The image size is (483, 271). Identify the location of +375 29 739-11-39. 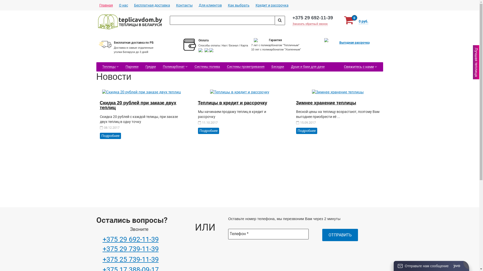
(131, 249).